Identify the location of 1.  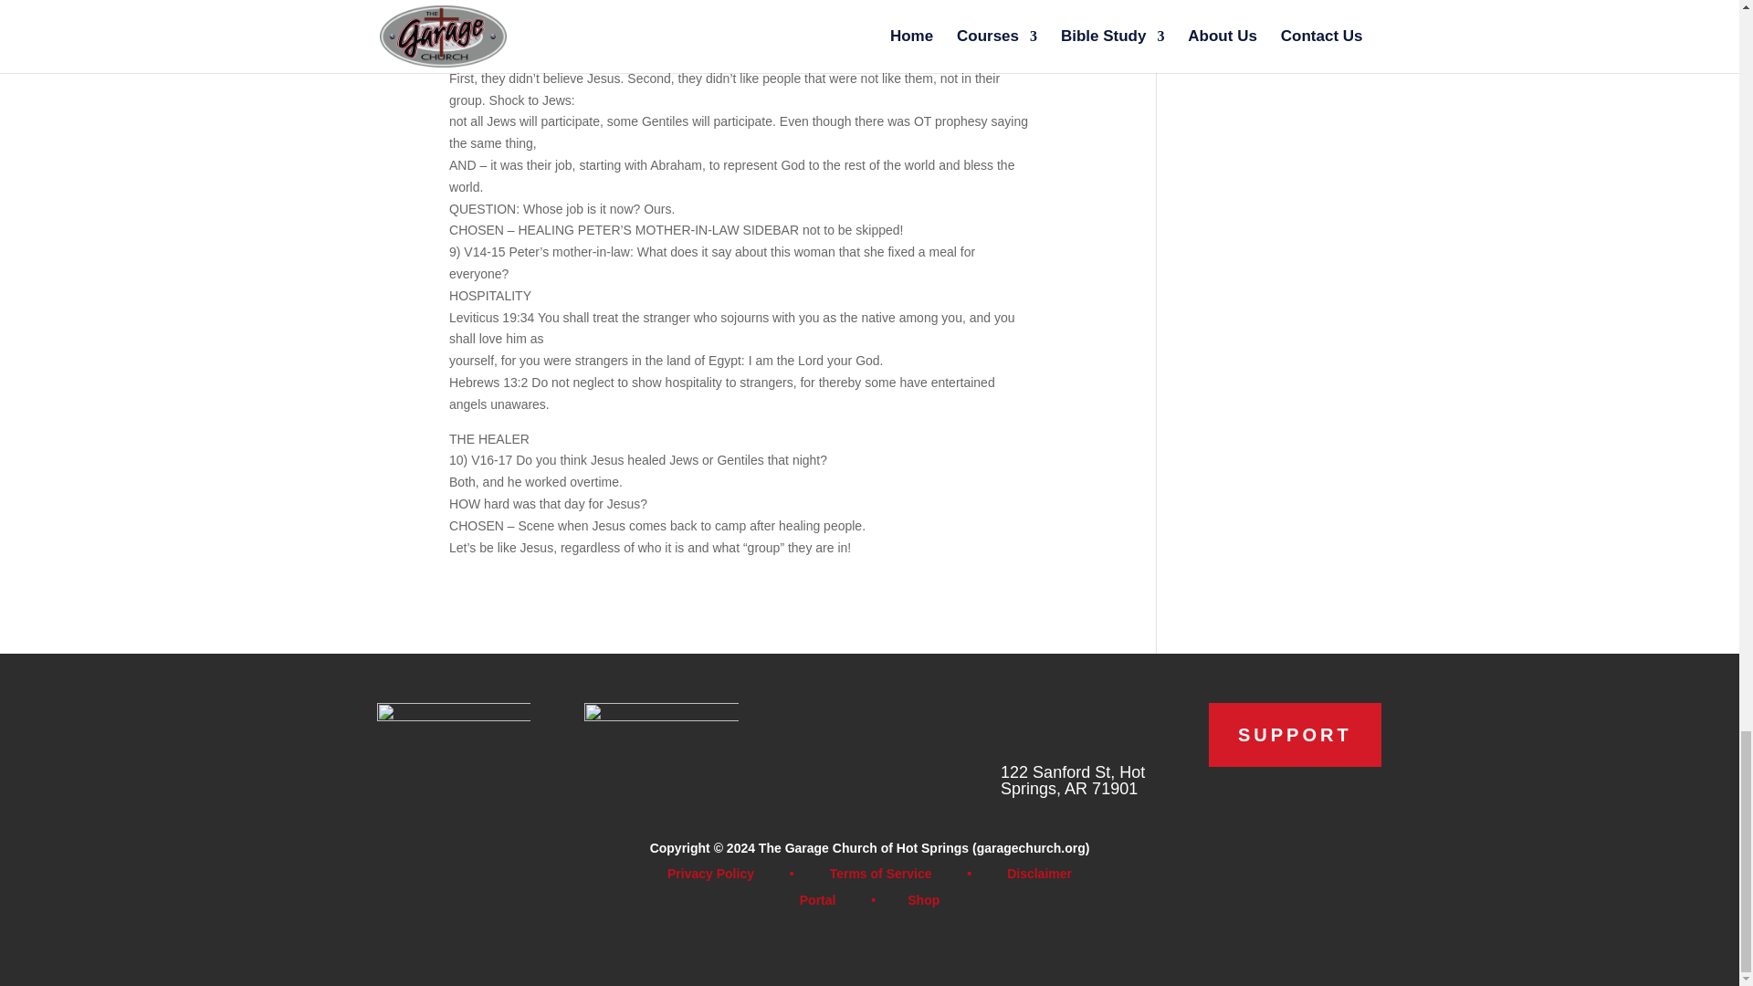
(453, 741).